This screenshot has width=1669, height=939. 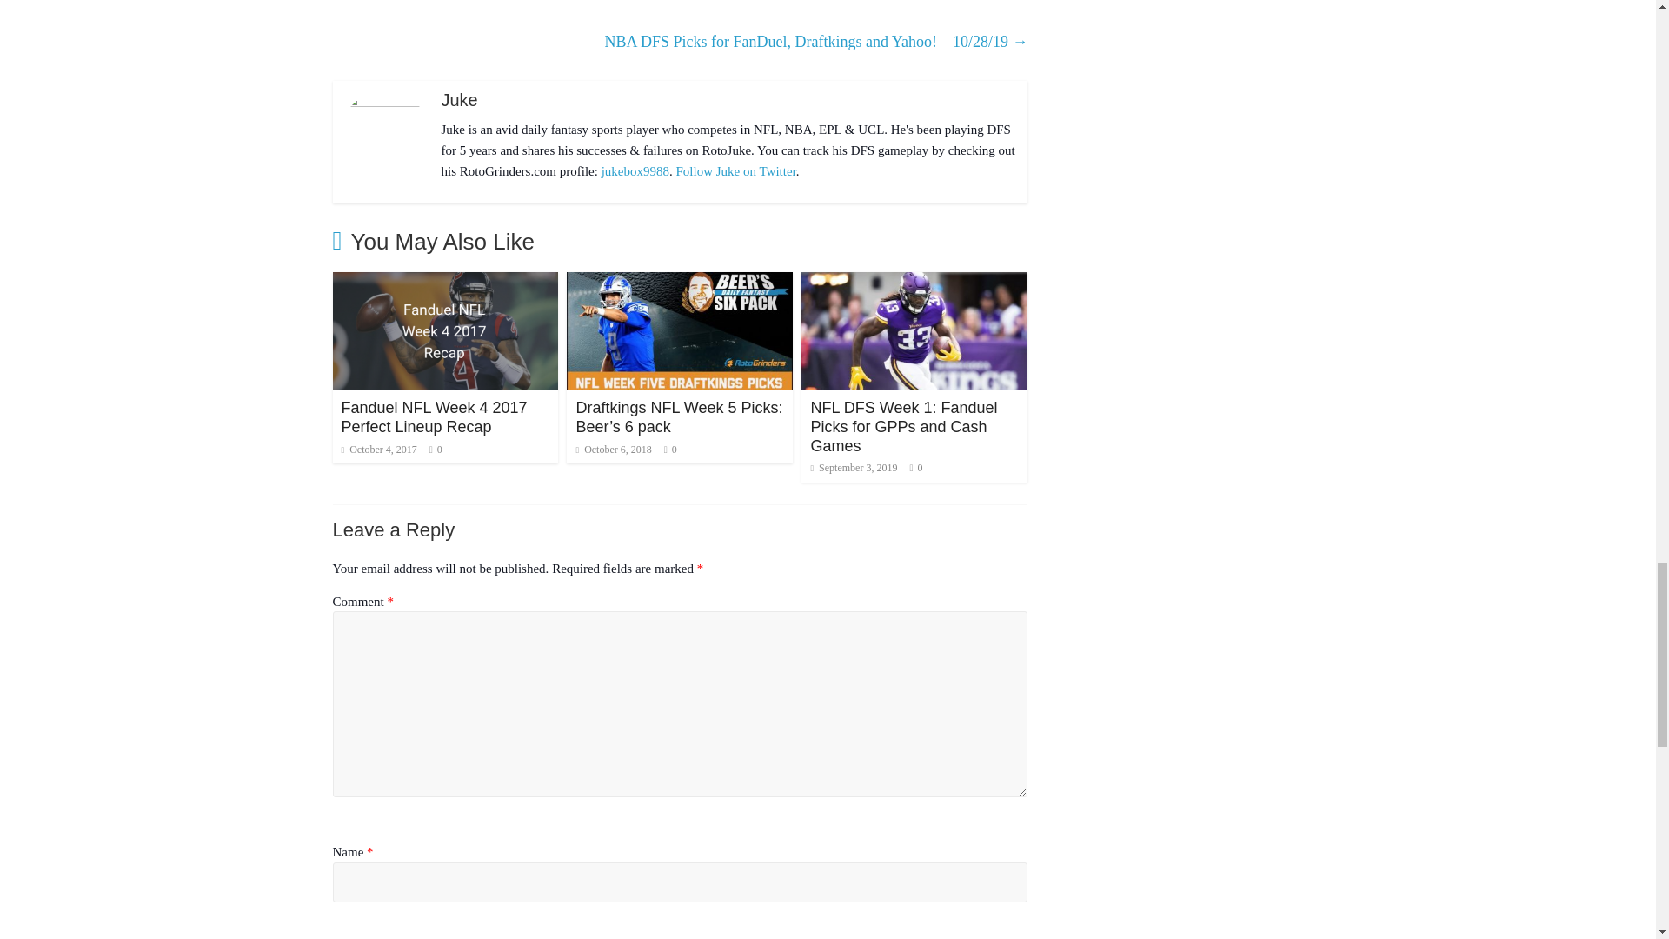 I want to click on NFL DFS Week 1: Fanduel Picks for GPPs and Cash Games, so click(x=914, y=283).